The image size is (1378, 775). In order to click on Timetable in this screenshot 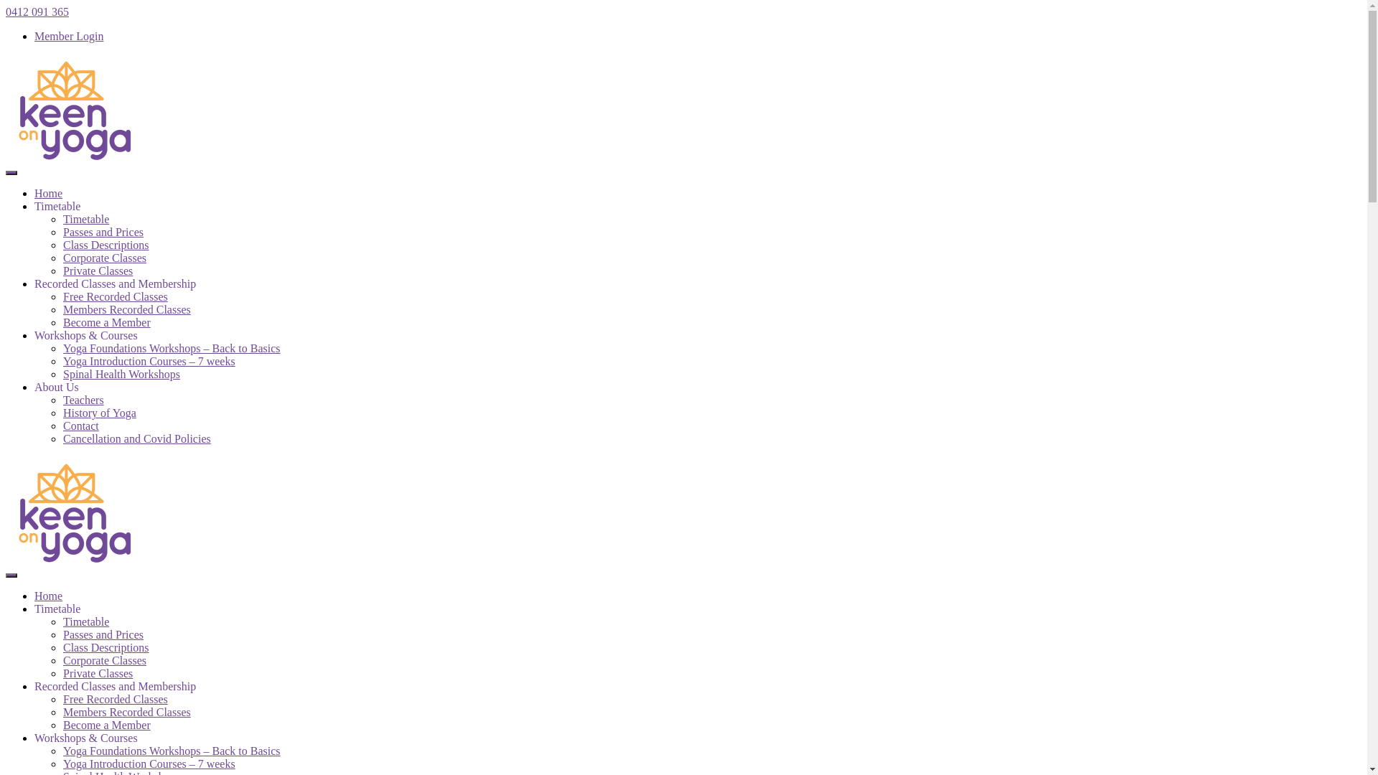, I will do `click(57, 207)`.